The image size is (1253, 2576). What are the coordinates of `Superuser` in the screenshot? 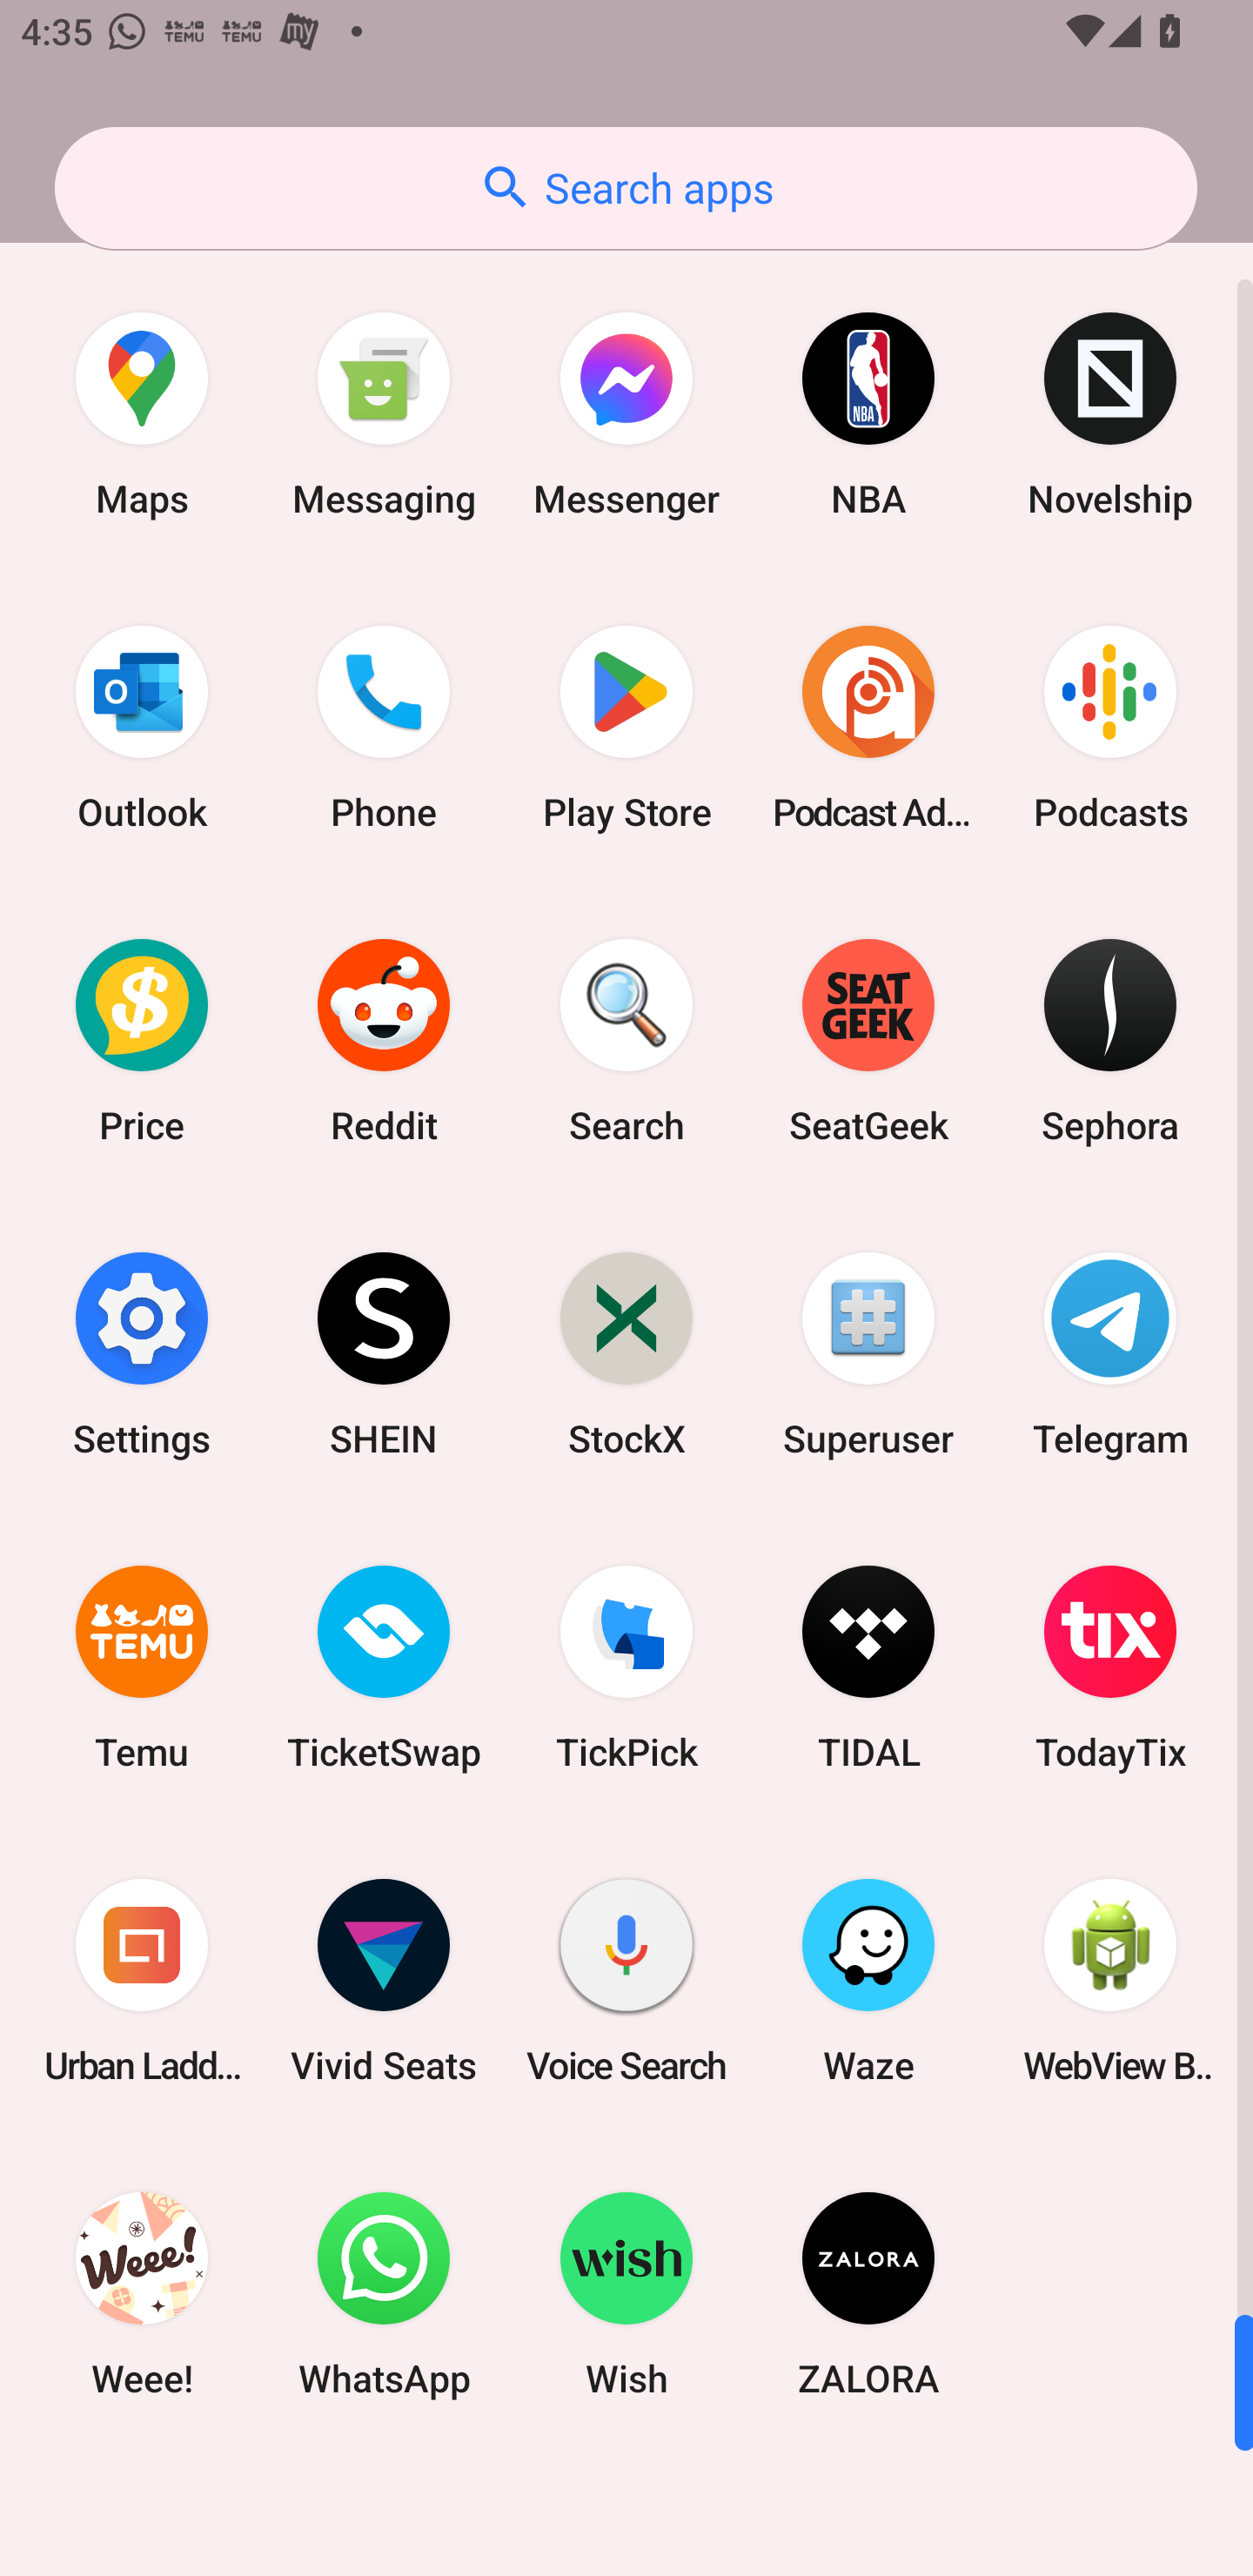 It's located at (868, 1353).